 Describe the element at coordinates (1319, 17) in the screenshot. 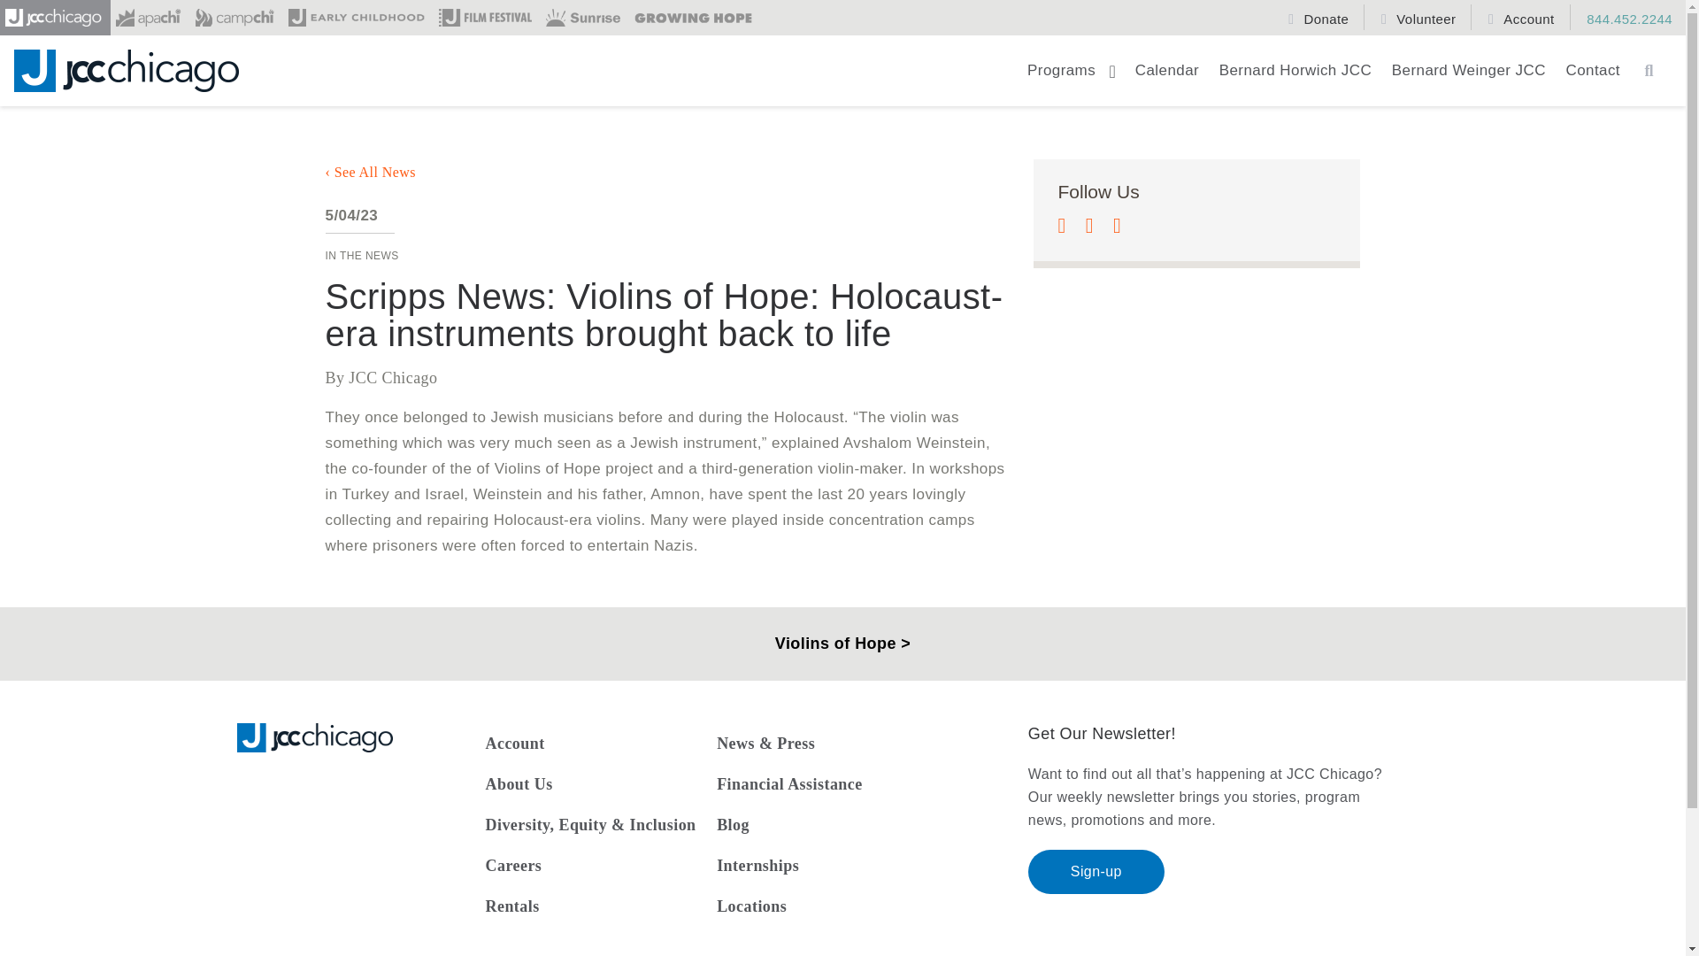

I see `Donate` at that location.